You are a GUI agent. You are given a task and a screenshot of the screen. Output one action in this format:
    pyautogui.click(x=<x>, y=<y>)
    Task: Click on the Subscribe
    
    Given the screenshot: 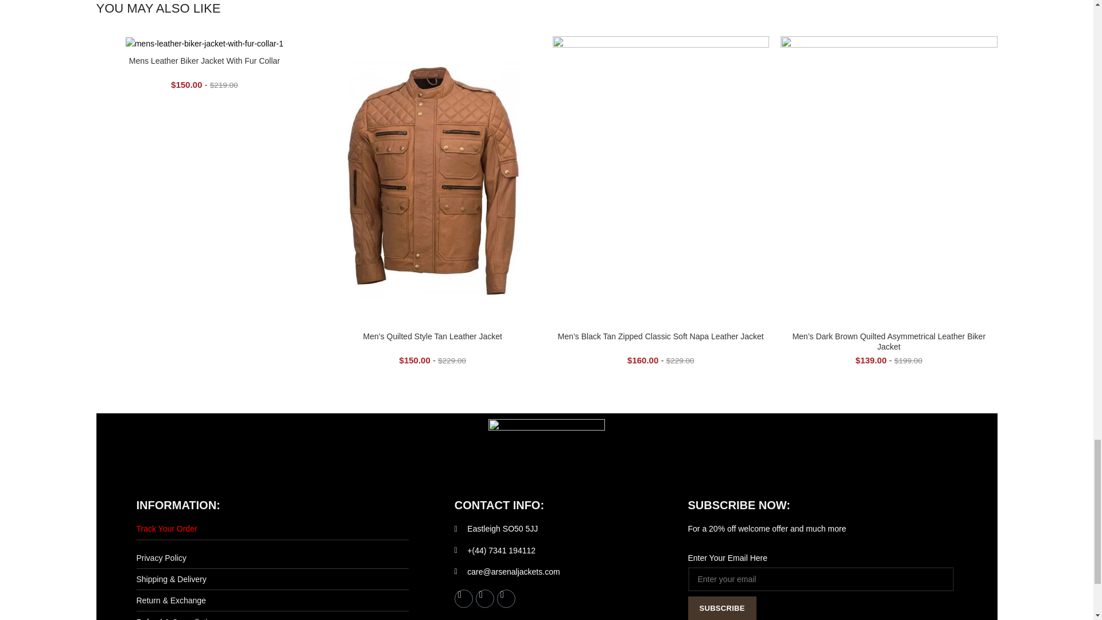 What is the action you would take?
    pyautogui.click(x=722, y=608)
    